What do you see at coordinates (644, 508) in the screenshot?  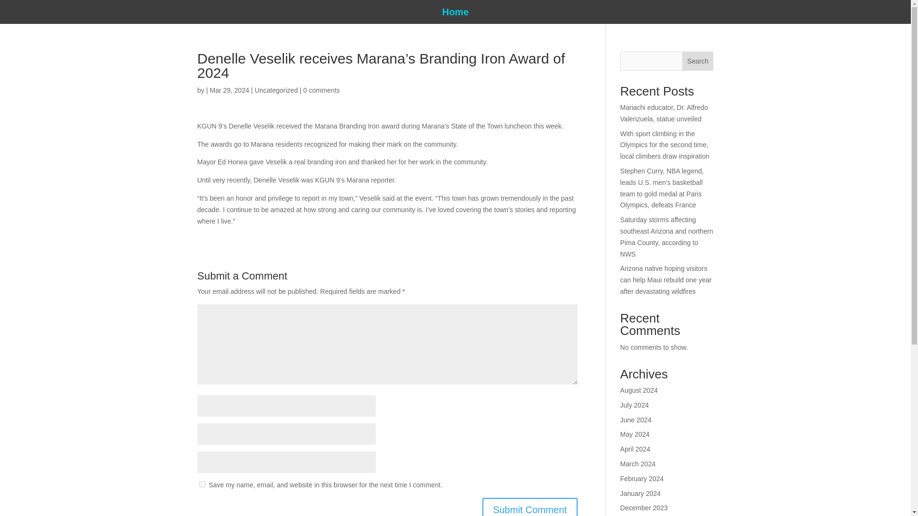 I see `December 2023` at bounding box center [644, 508].